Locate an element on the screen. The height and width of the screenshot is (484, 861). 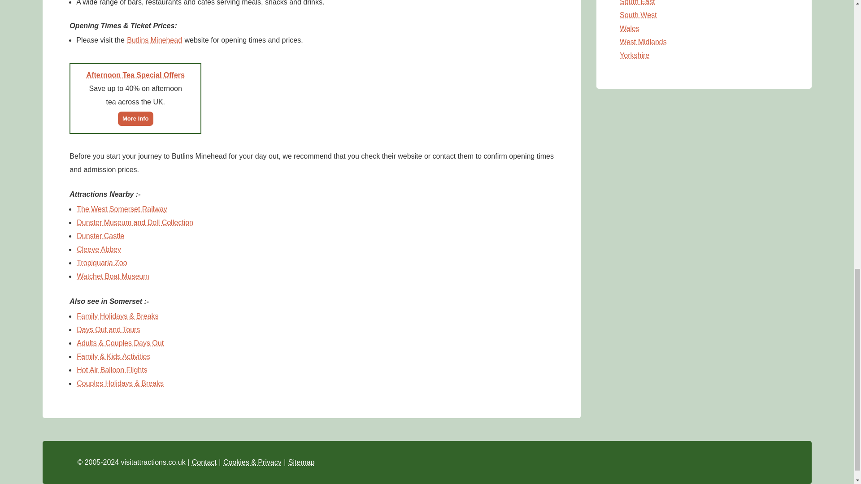
Hot Air Balloon Flights is located at coordinates (112, 369).